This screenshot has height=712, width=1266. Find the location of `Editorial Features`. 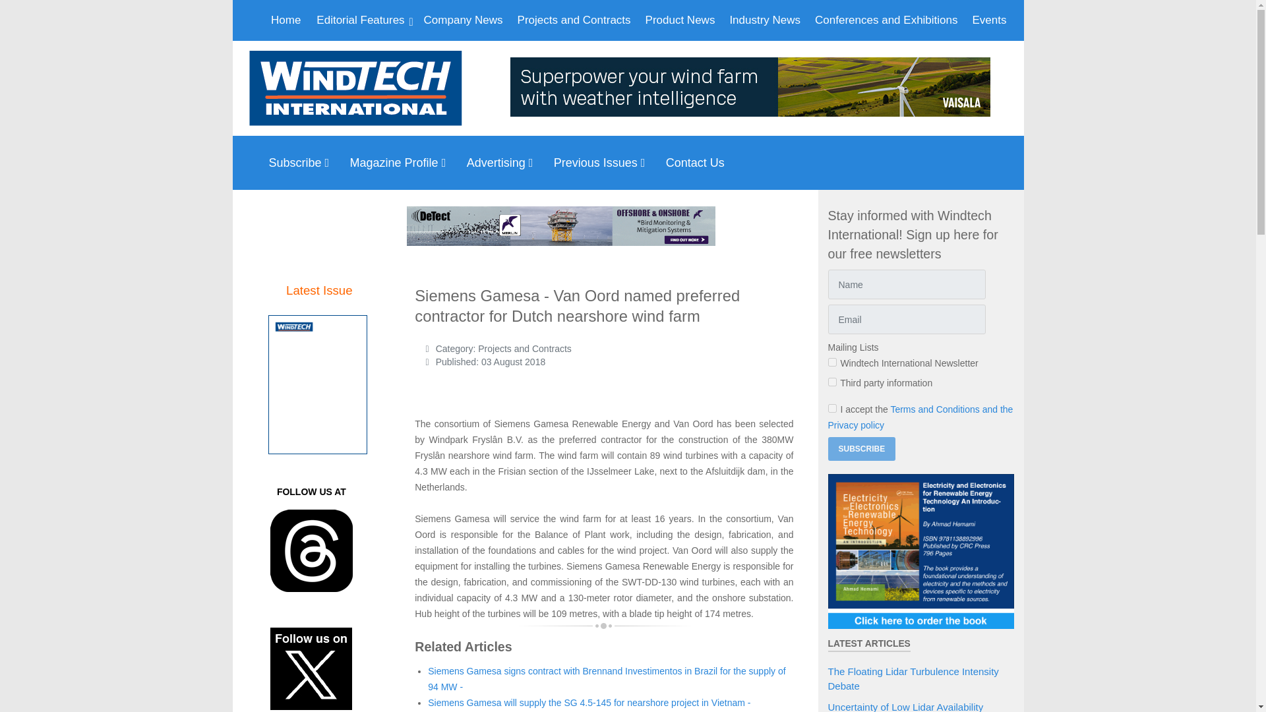

Editorial Features is located at coordinates (361, 20).